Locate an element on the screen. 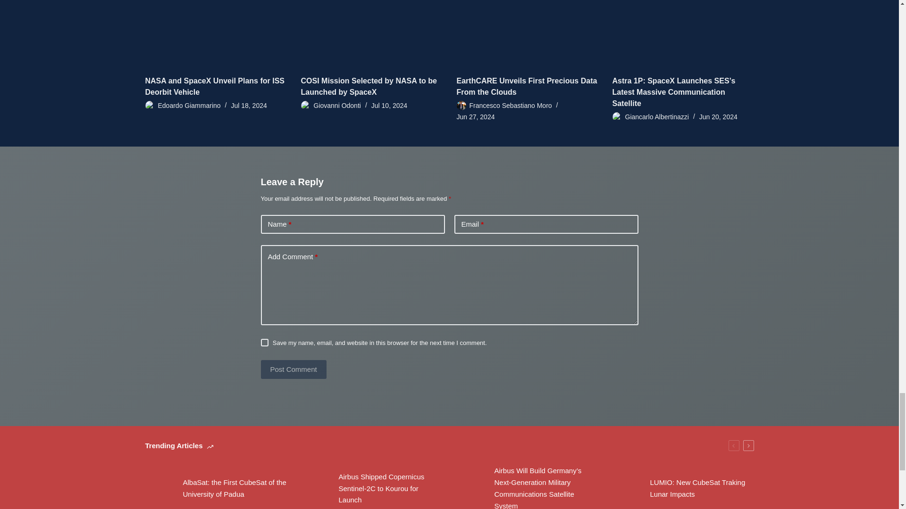  Posts by Edoardo Giammarino is located at coordinates (189, 106).